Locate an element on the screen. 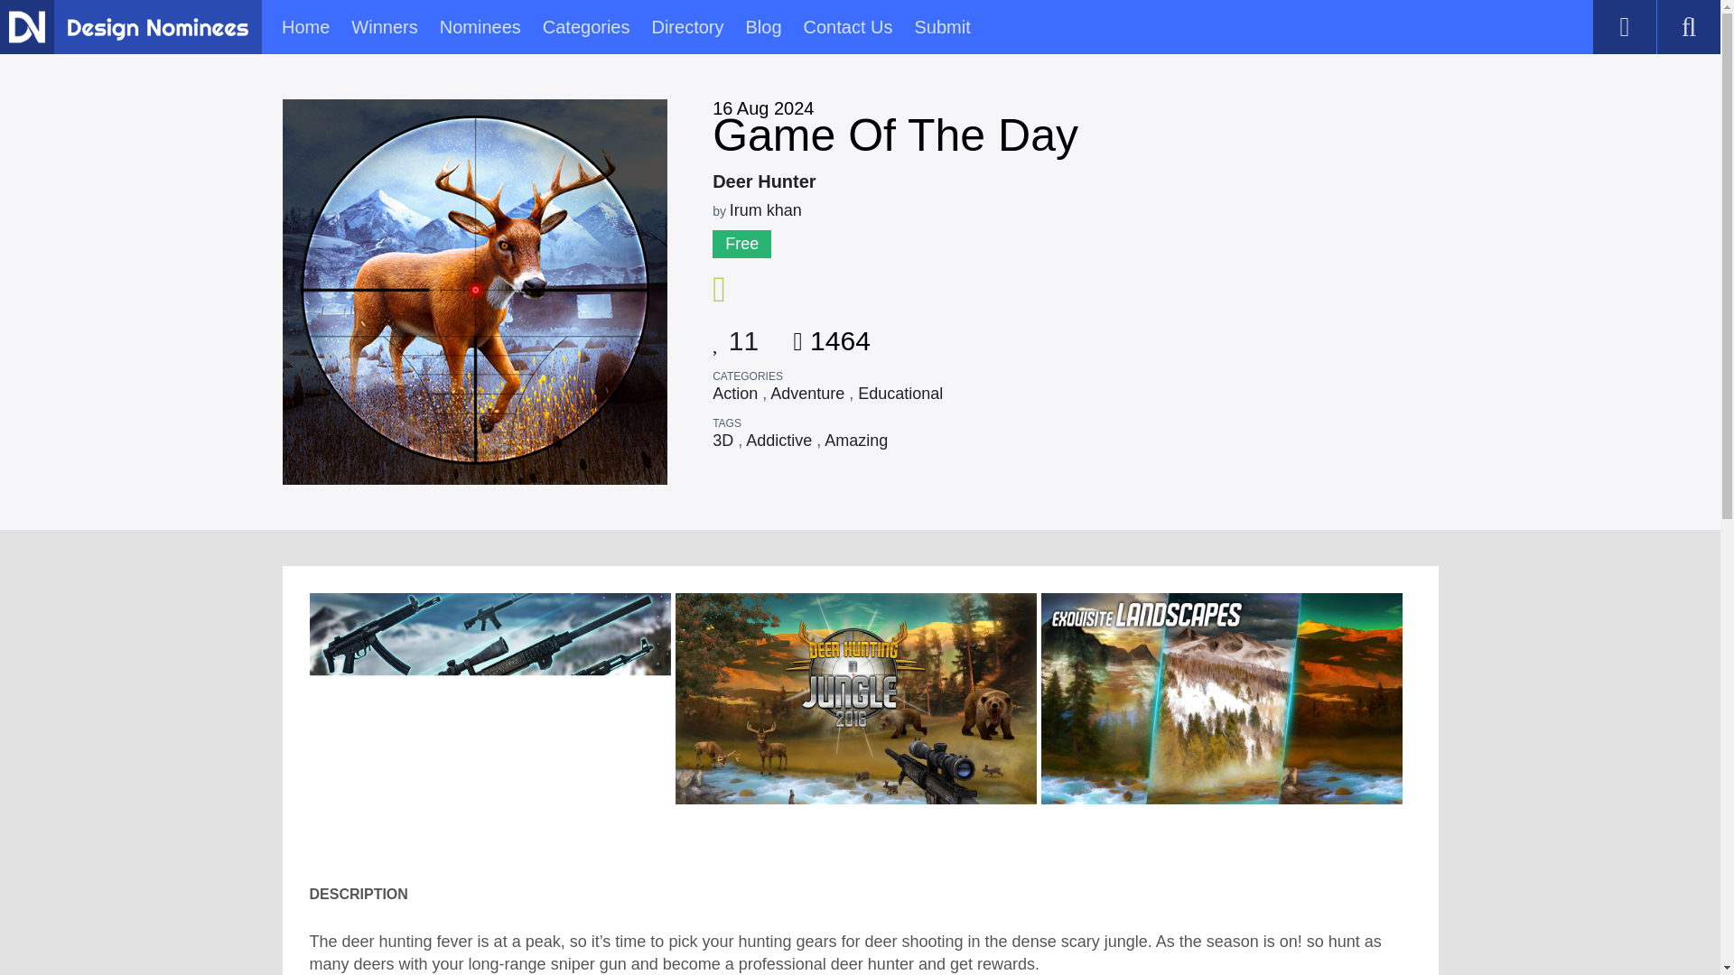  11 is located at coordinates (735, 334).